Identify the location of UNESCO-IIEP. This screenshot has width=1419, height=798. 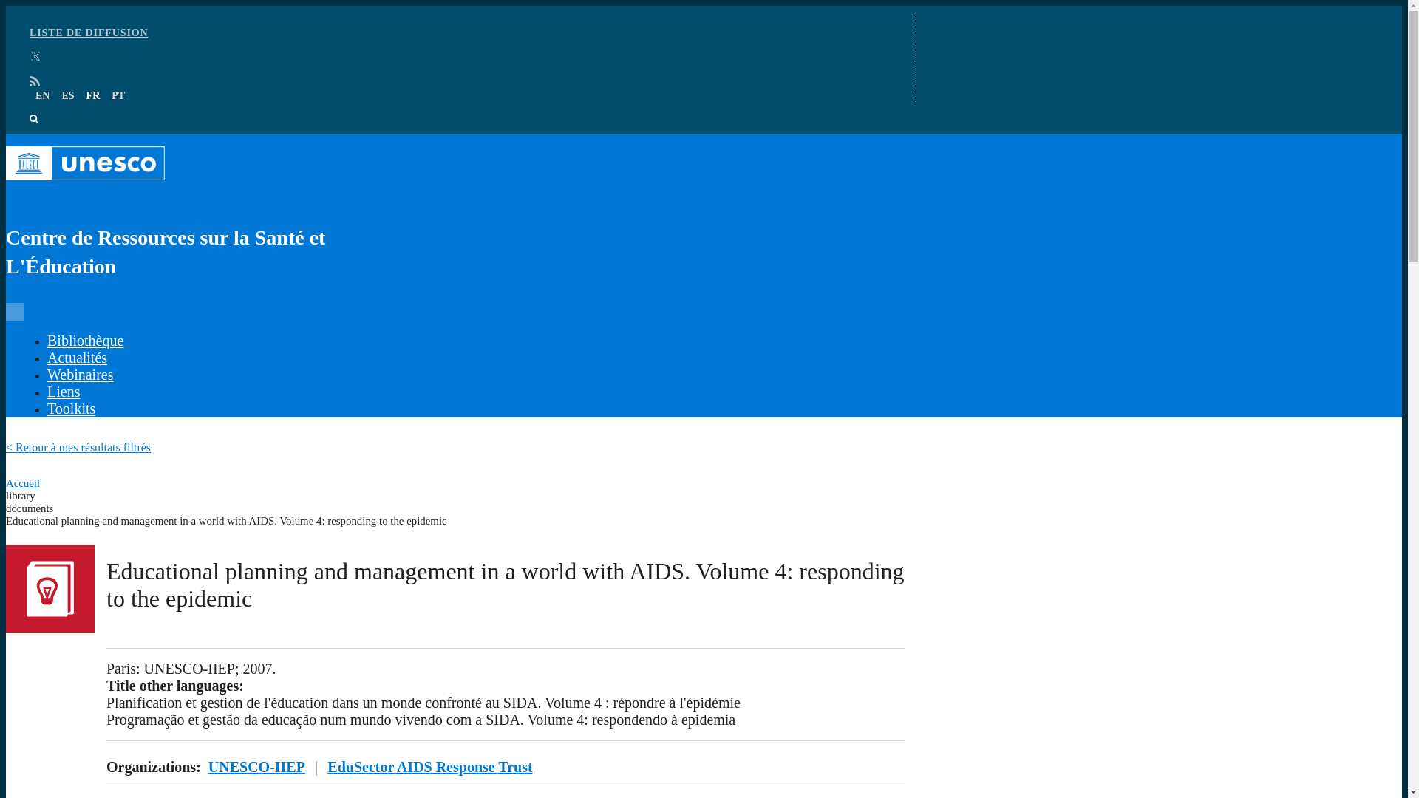
(256, 767).